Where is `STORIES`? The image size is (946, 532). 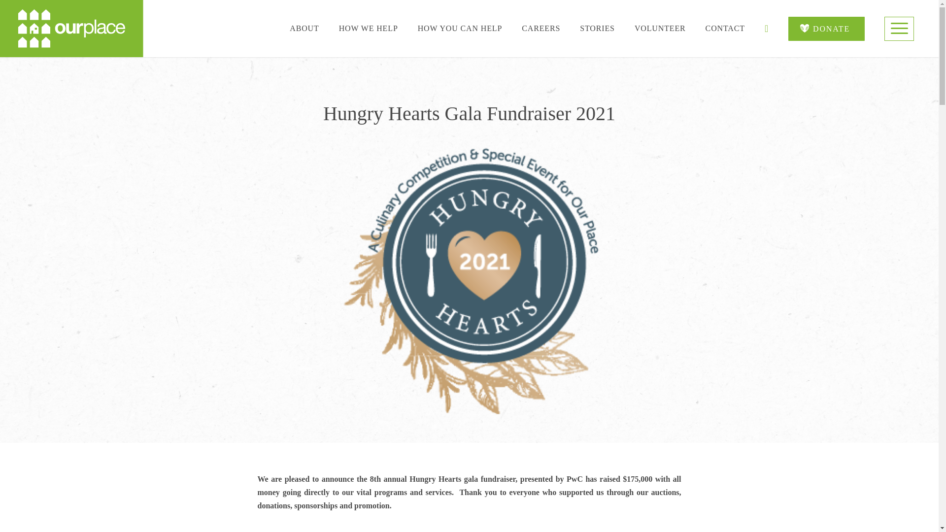 STORIES is located at coordinates (597, 28).